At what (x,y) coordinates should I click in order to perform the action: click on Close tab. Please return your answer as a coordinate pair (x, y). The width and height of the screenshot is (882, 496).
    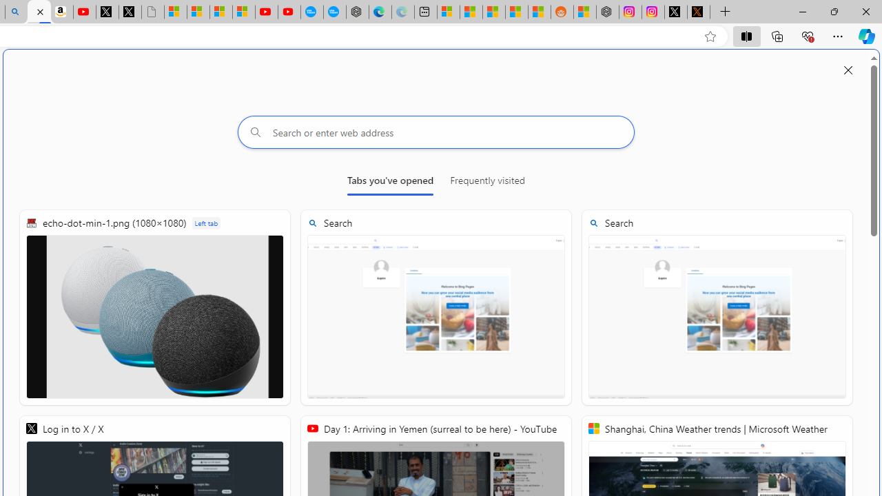
    Looking at the image, I should click on (40, 11).